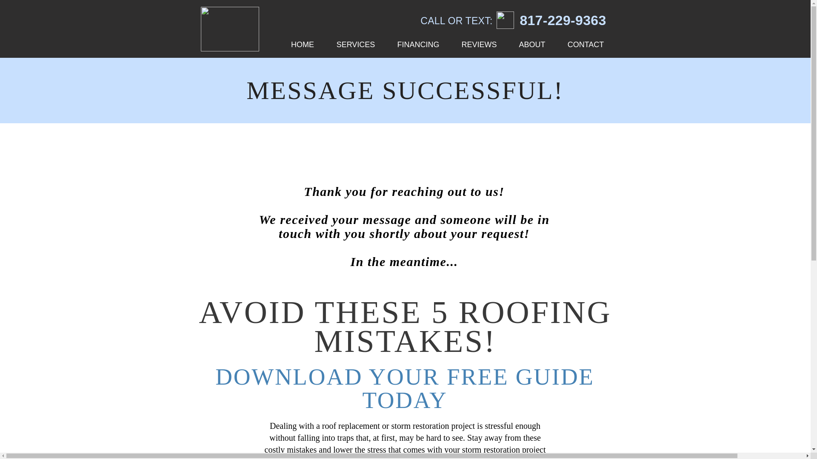 The image size is (817, 459). What do you see at coordinates (478, 44) in the screenshot?
I see `REVIEWS` at bounding box center [478, 44].